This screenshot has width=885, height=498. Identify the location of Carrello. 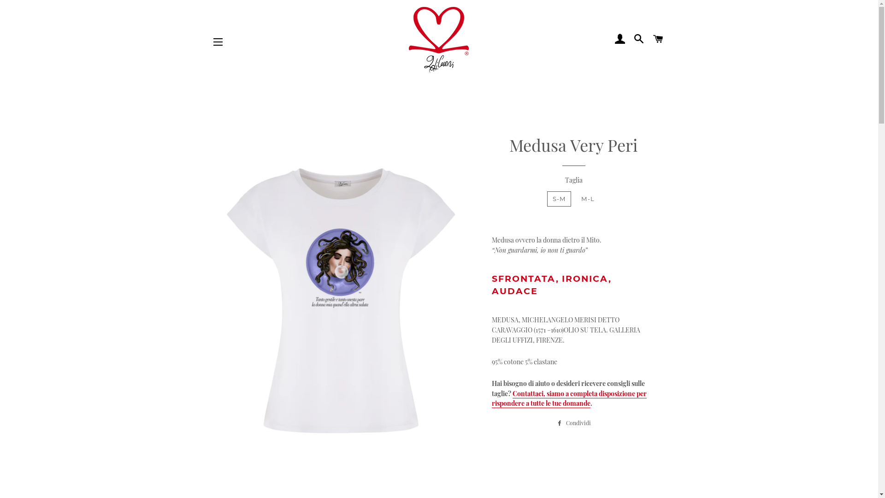
(658, 40).